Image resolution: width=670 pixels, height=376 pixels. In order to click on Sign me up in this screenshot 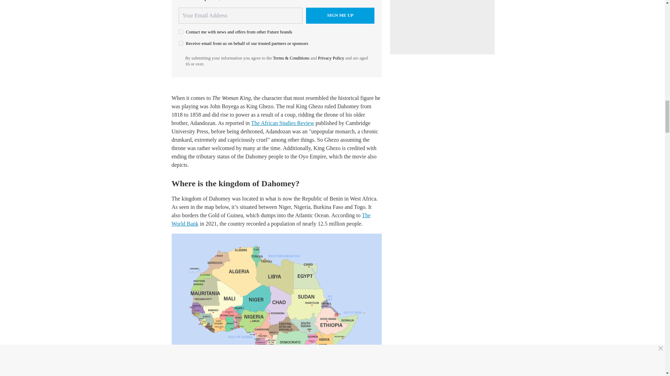, I will do `click(340, 15)`.